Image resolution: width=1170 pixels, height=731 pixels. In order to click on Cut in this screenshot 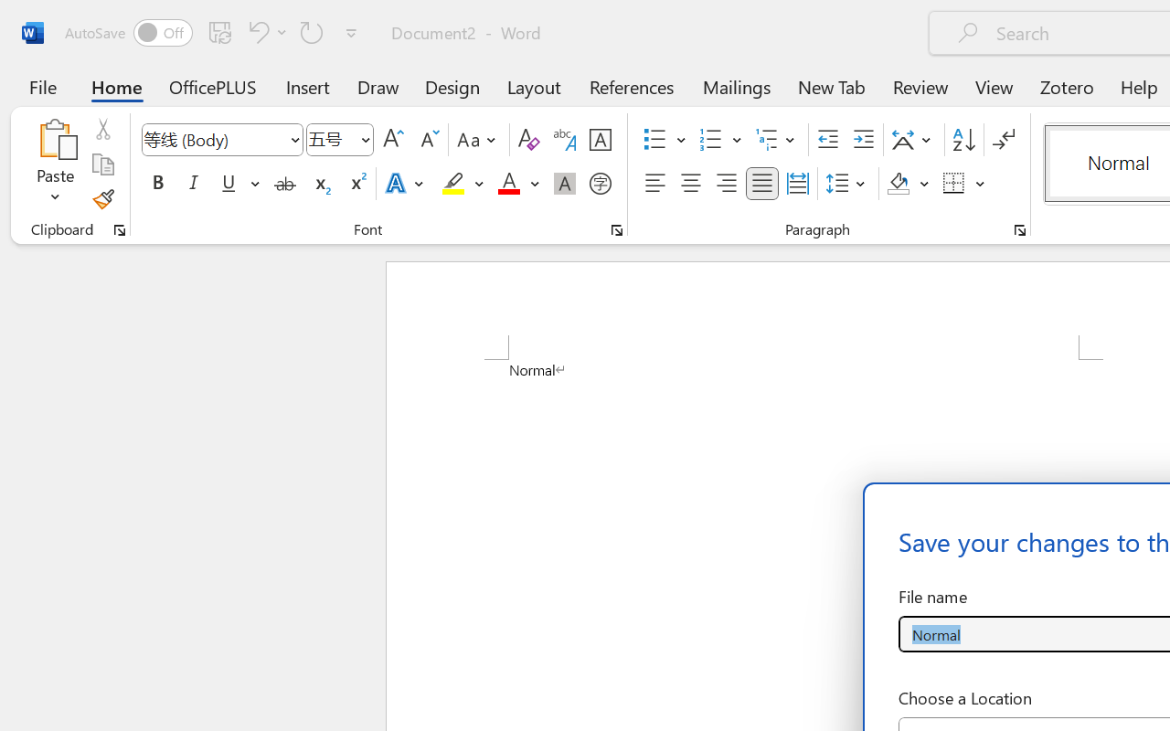, I will do `click(102, 129)`.